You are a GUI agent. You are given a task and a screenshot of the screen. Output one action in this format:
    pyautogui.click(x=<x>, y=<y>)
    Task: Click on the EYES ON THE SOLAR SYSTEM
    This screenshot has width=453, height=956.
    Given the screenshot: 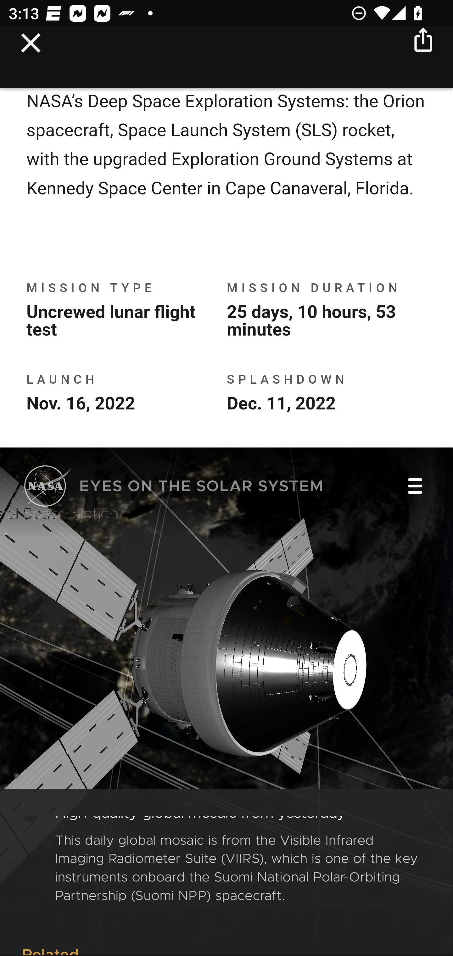 What is the action you would take?
    pyautogui.click(x=173, y=488)
    